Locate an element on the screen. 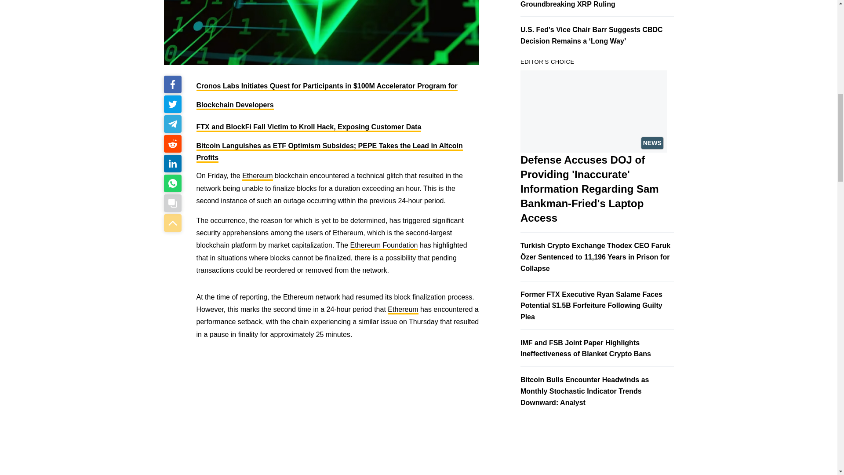 Image resolution: width=844 pixels, height=475 pixels. Twitter Tweet is located at coordinates (316, 421).